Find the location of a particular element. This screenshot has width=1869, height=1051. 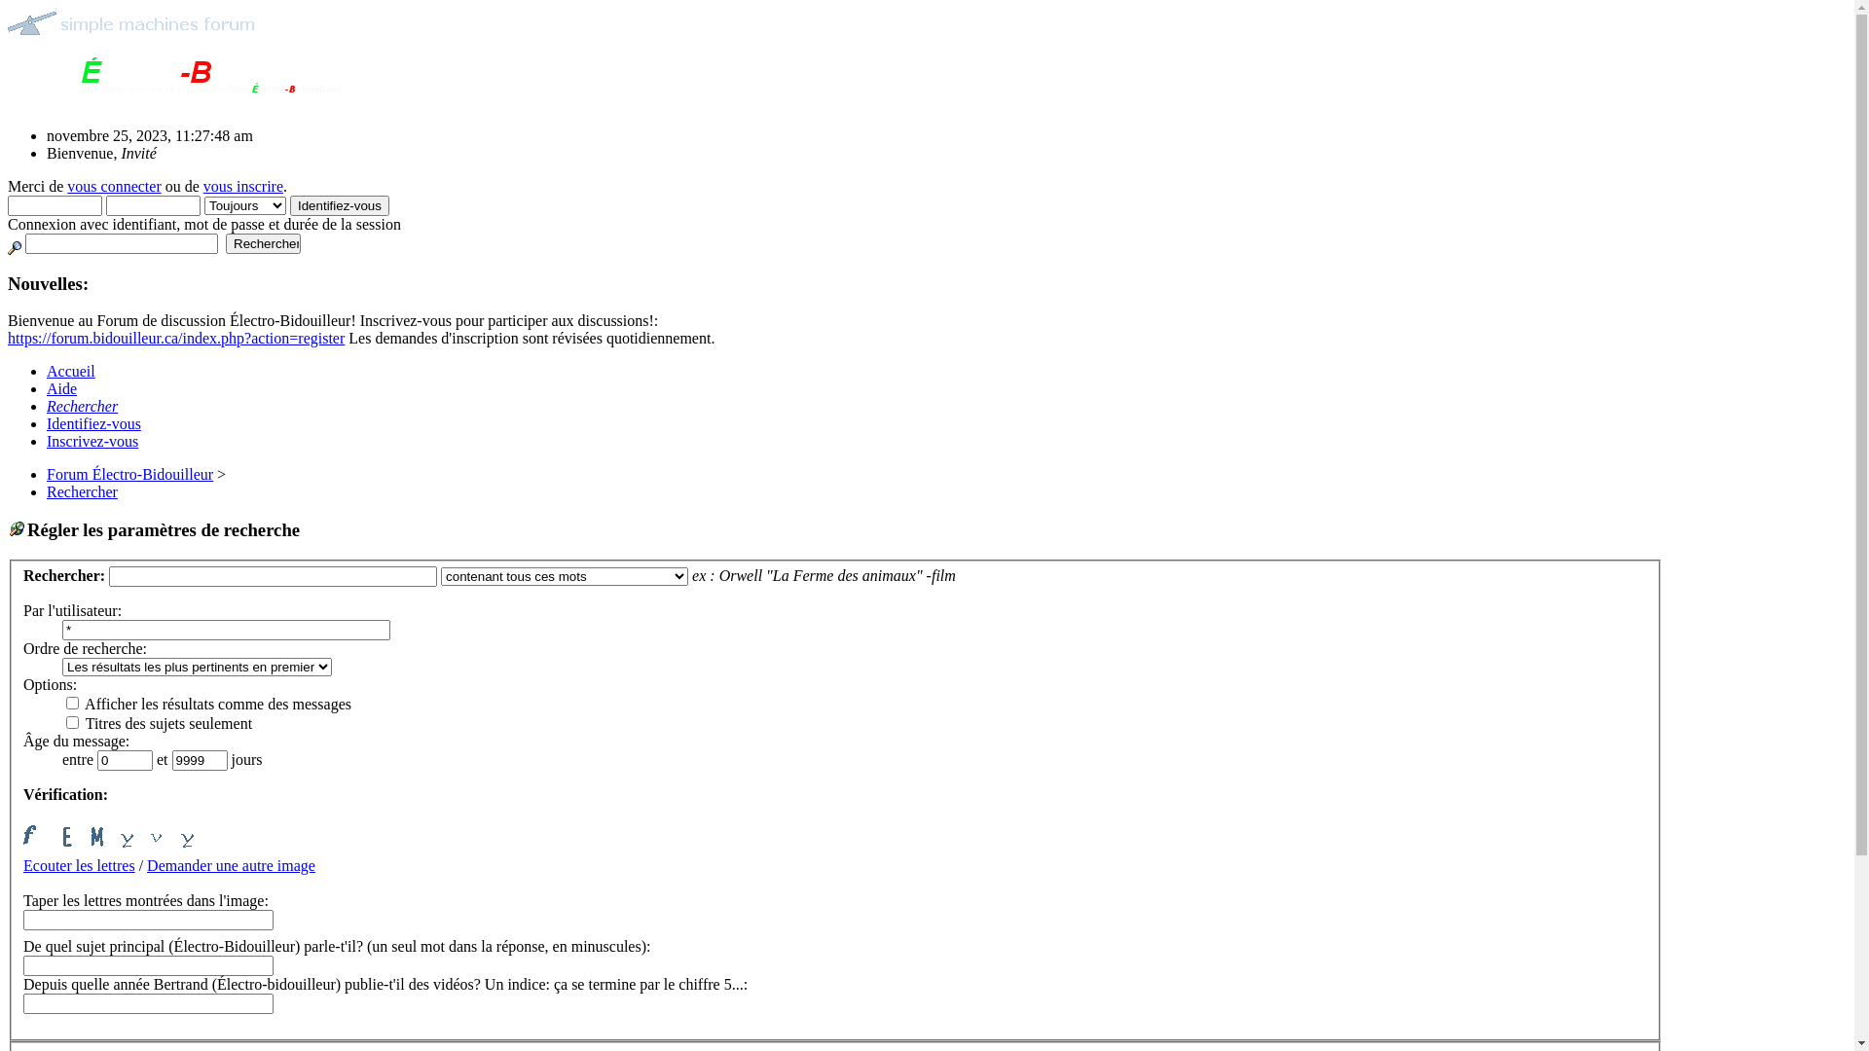

Accueil is located at coordinates (71, 372).